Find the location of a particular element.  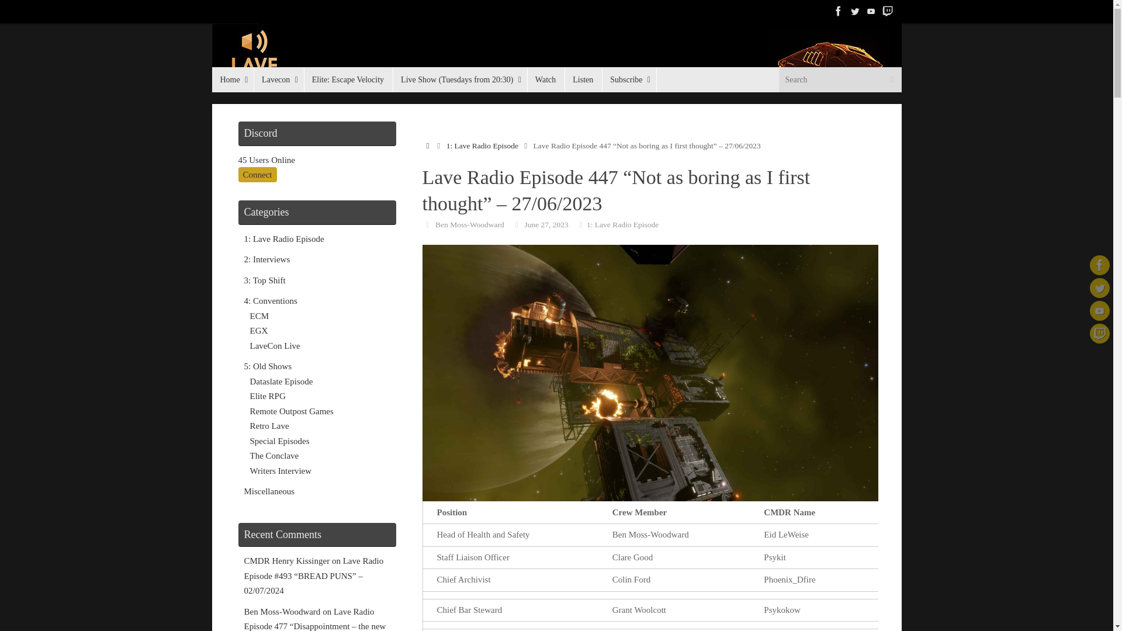

YouTube is located at coordinates (871, 11).